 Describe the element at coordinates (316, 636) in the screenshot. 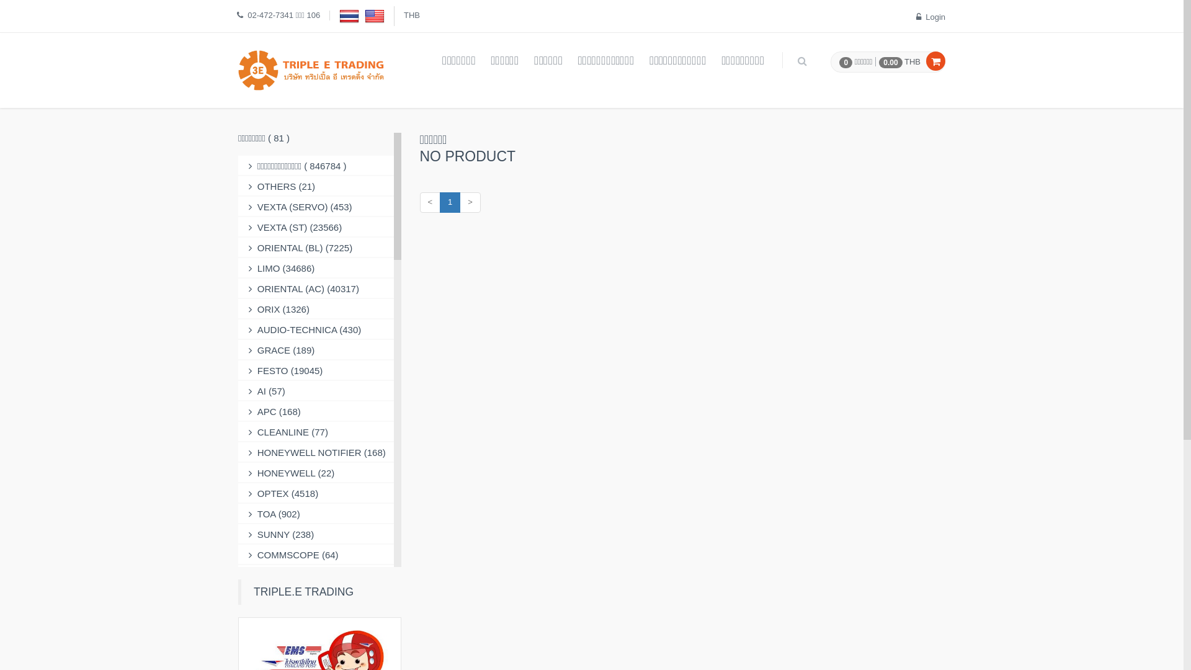

I see `COCORESEARCH (1)` at that location.